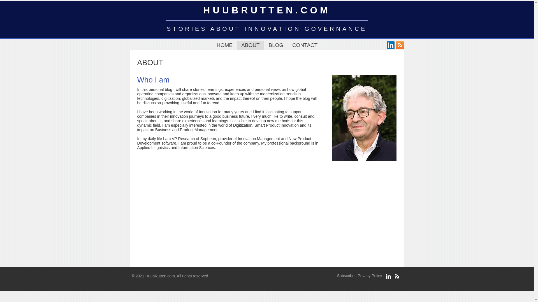 The width and height of the screenshot is (538, 302). What do you see at coordinates (276, 45) in the screenshot?
I see `BLOG` at bounding box center [276, 45].